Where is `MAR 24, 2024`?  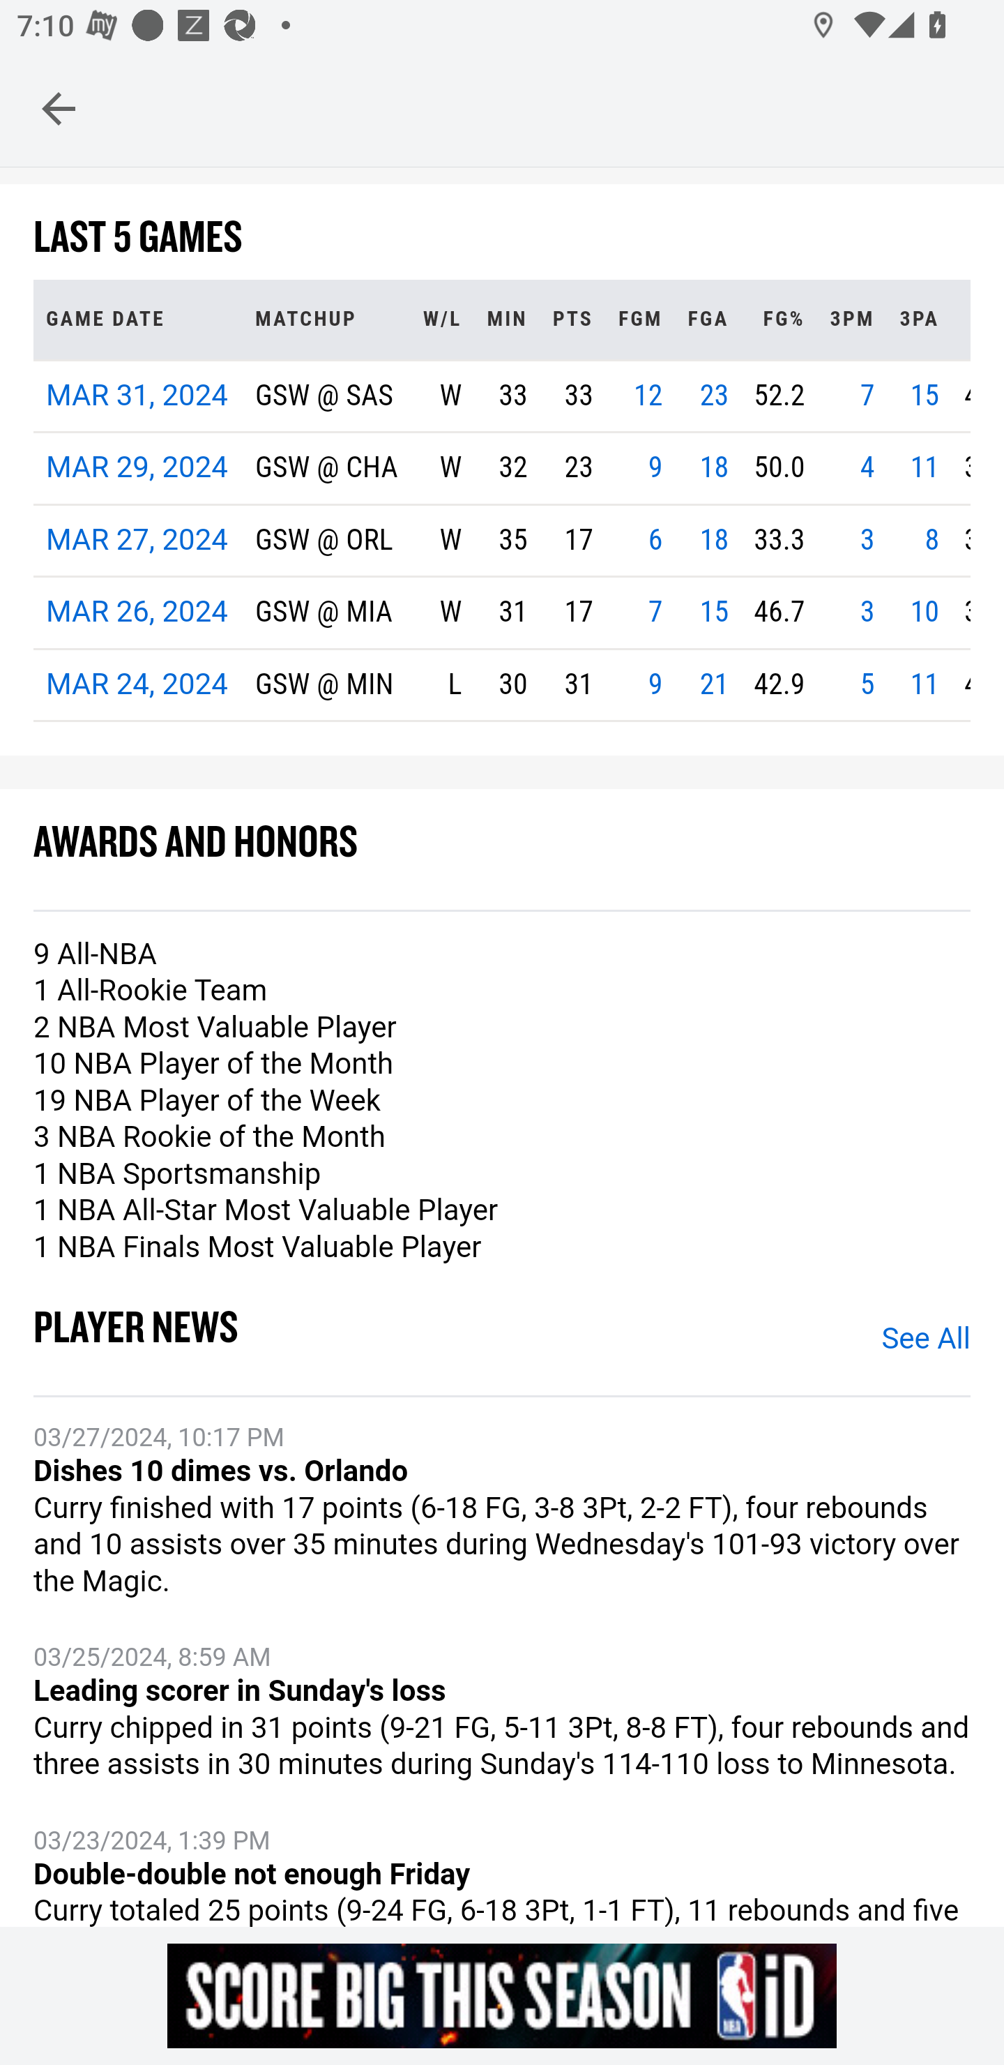 MAR 24, 2024 is located at coordinates (137, 685).